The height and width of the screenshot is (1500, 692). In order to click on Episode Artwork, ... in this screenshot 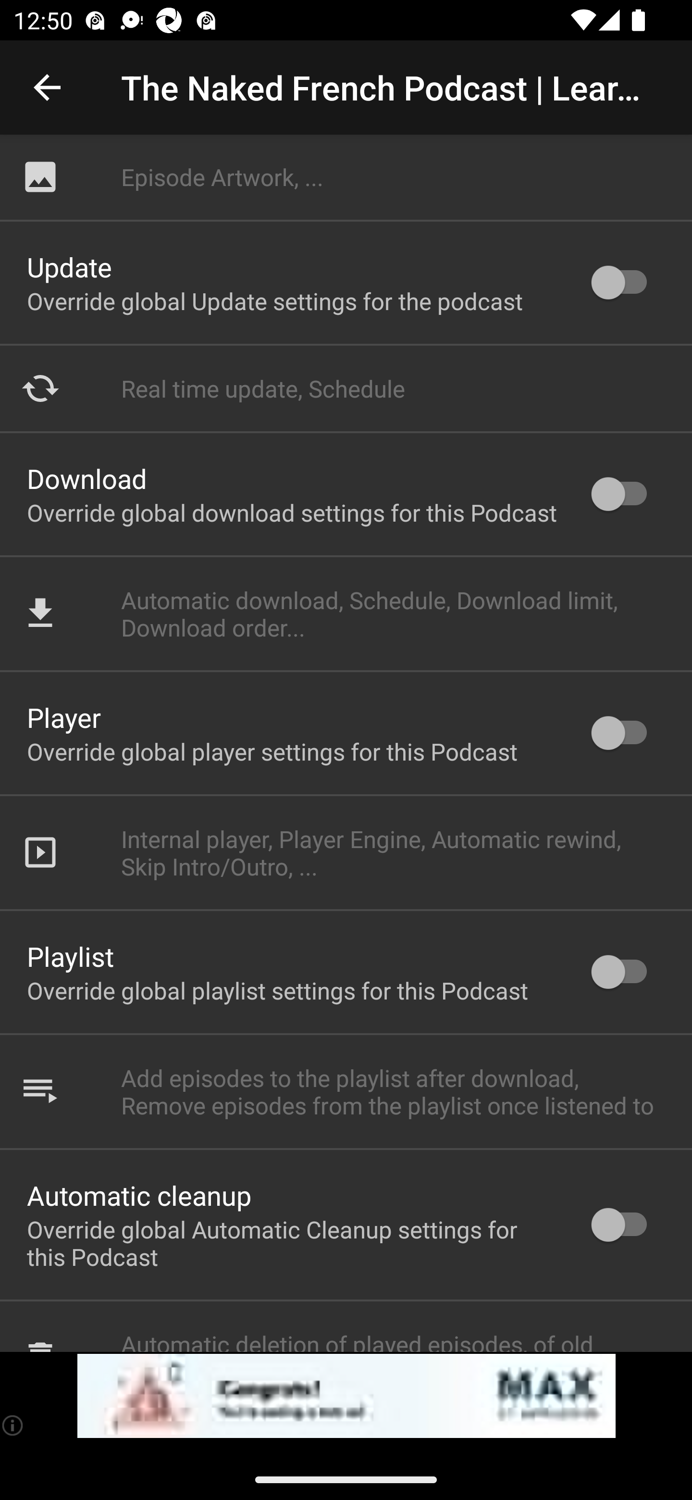, I will do `click(346, 177)`.